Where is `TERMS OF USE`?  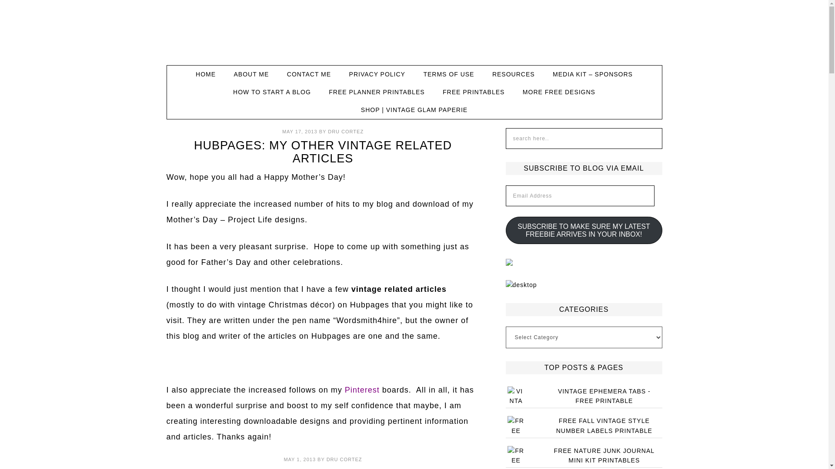
TERMS OF USE is located at coordinates (448, 75).